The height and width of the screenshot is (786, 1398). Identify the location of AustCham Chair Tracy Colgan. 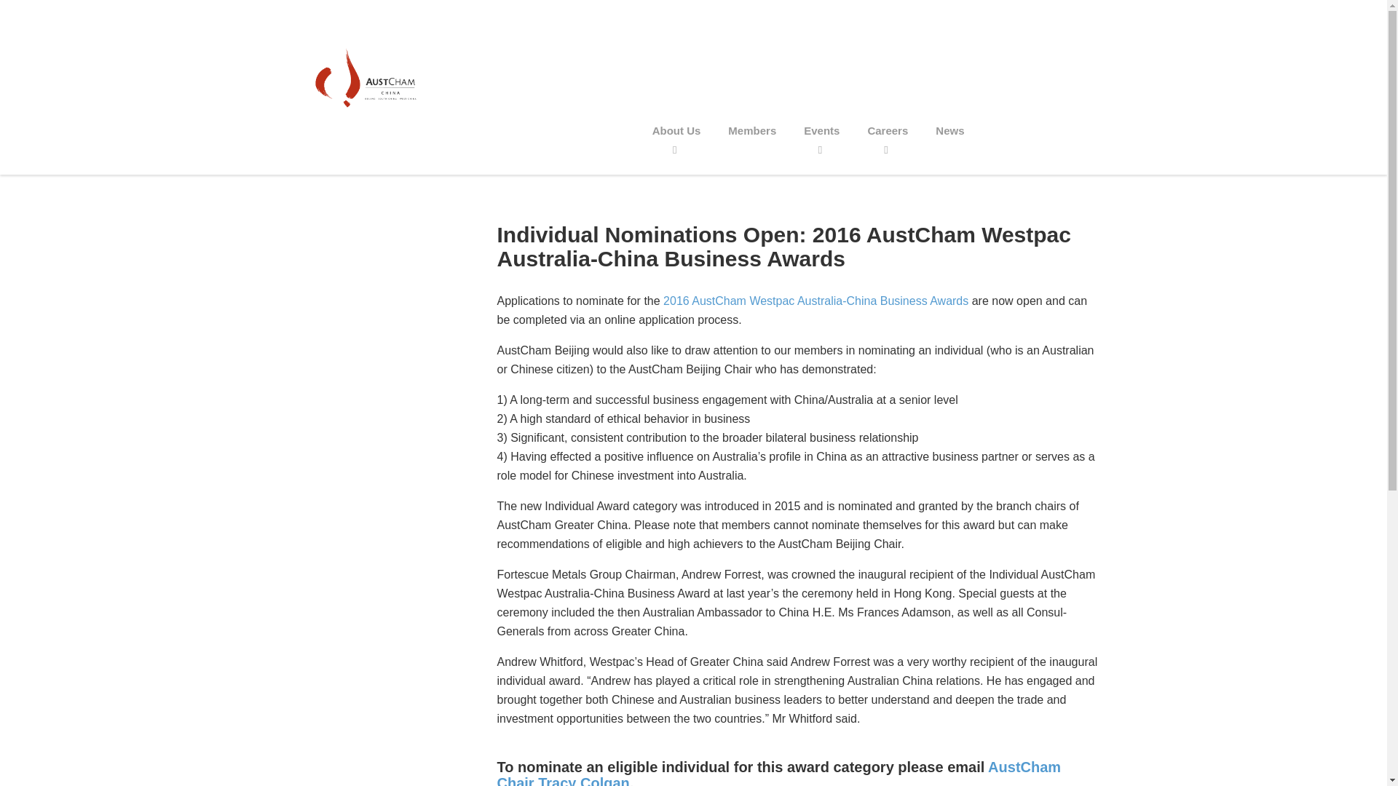
(778, 773).